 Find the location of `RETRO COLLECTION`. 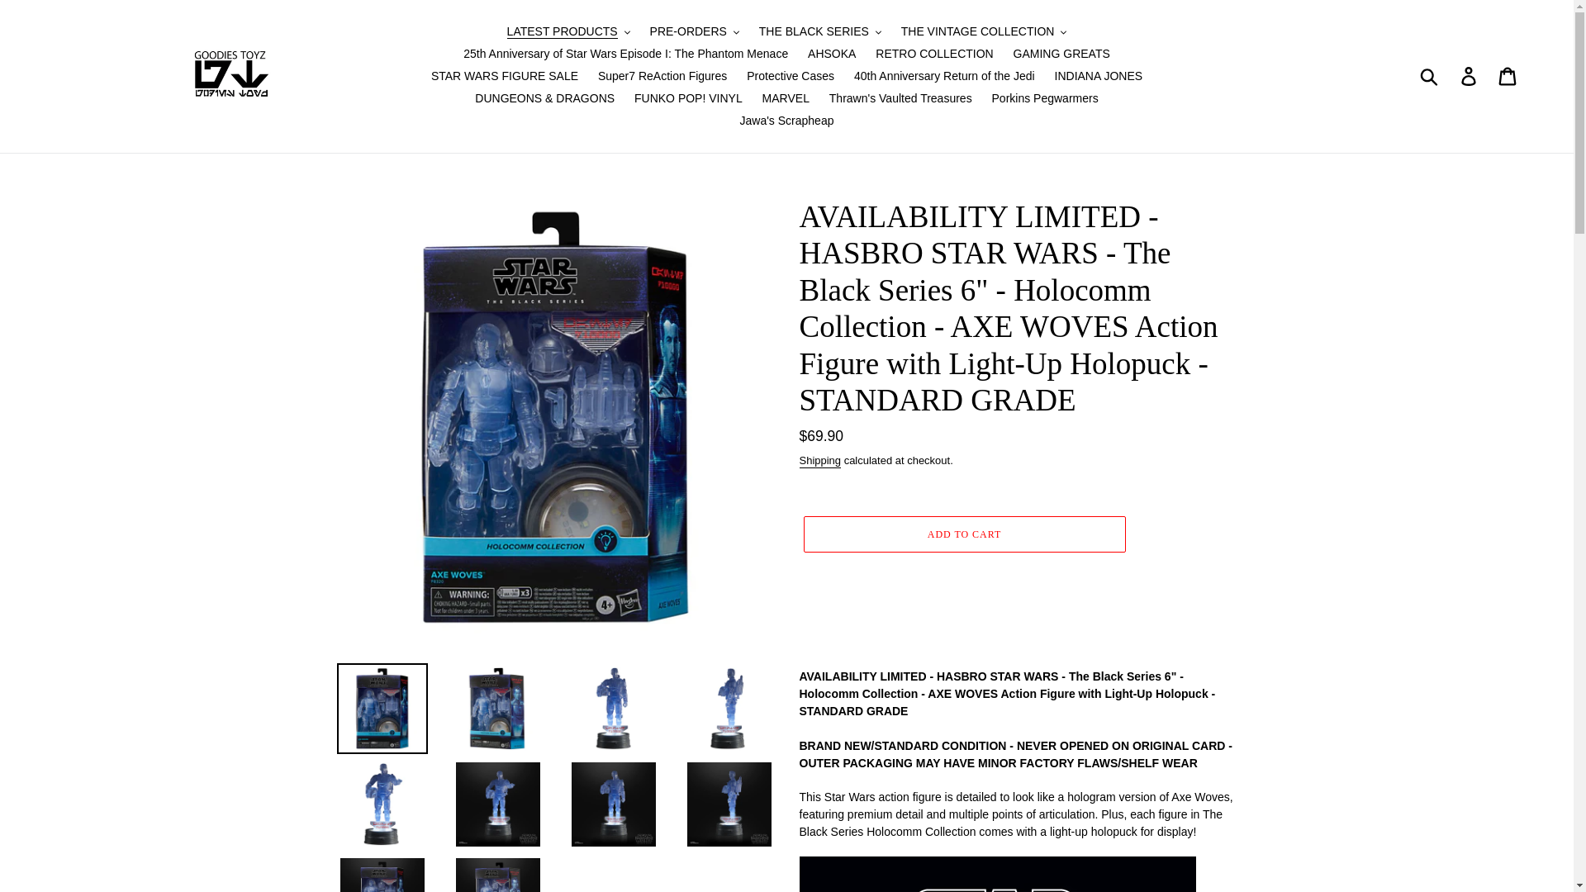

RETRO COLLECTION is located at coordinates (933, 53).